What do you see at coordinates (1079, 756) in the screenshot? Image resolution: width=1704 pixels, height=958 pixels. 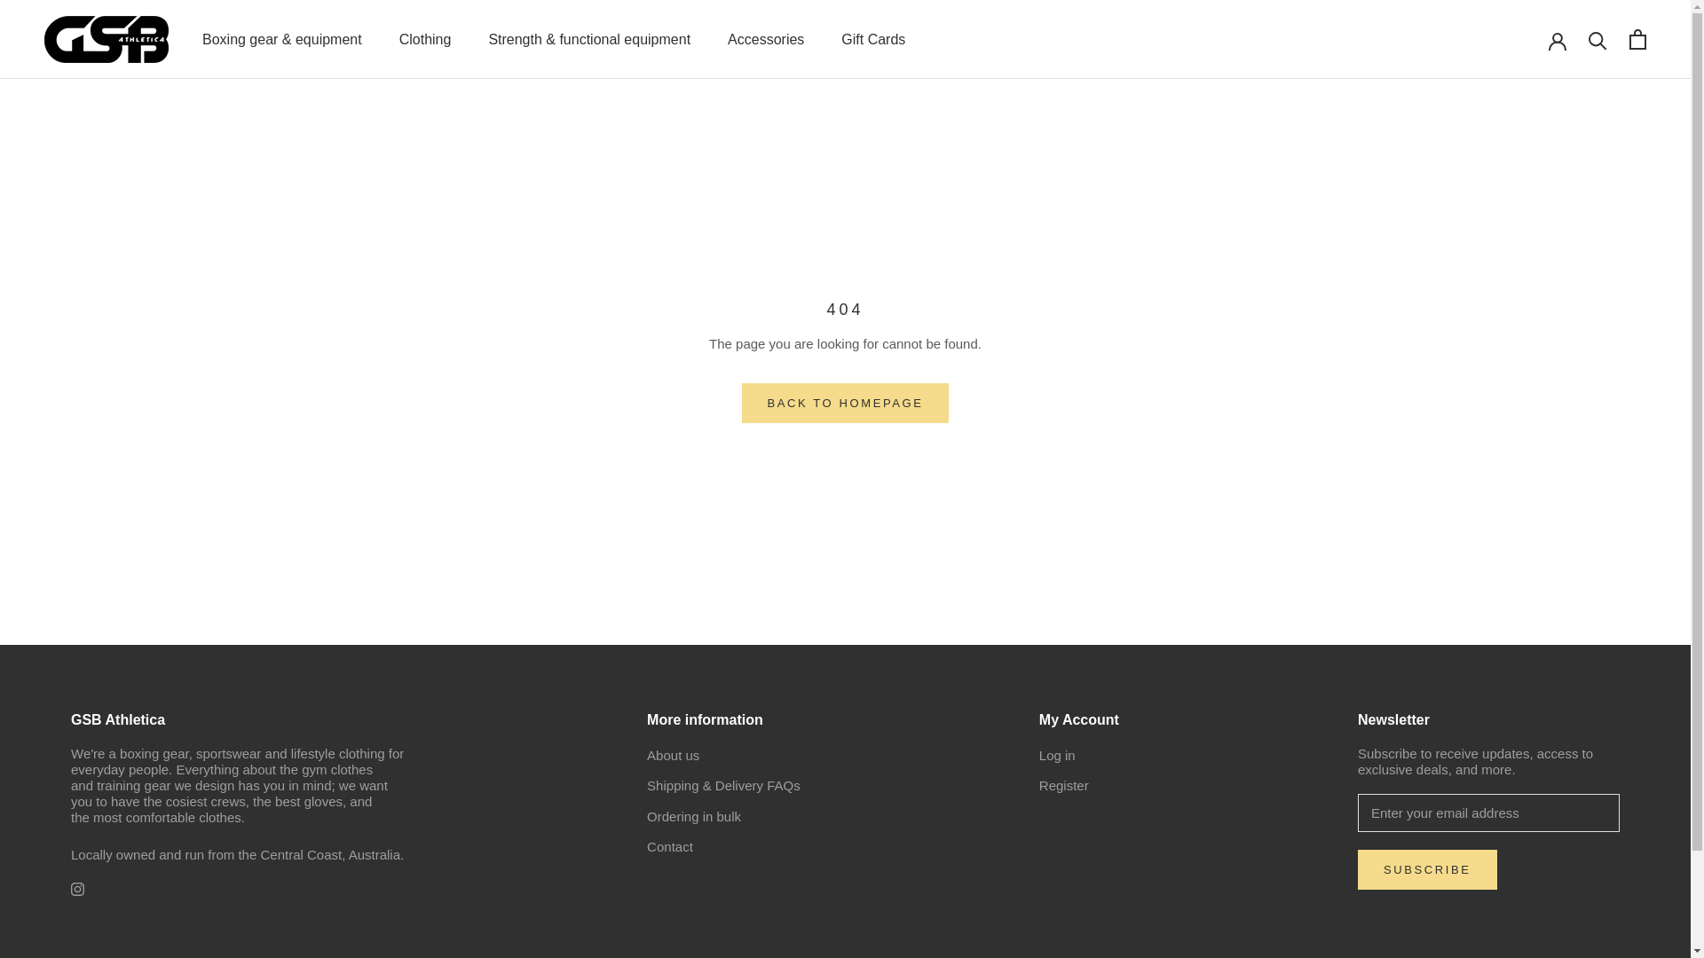 I see `Log in` at bounding box center [1079, 756].